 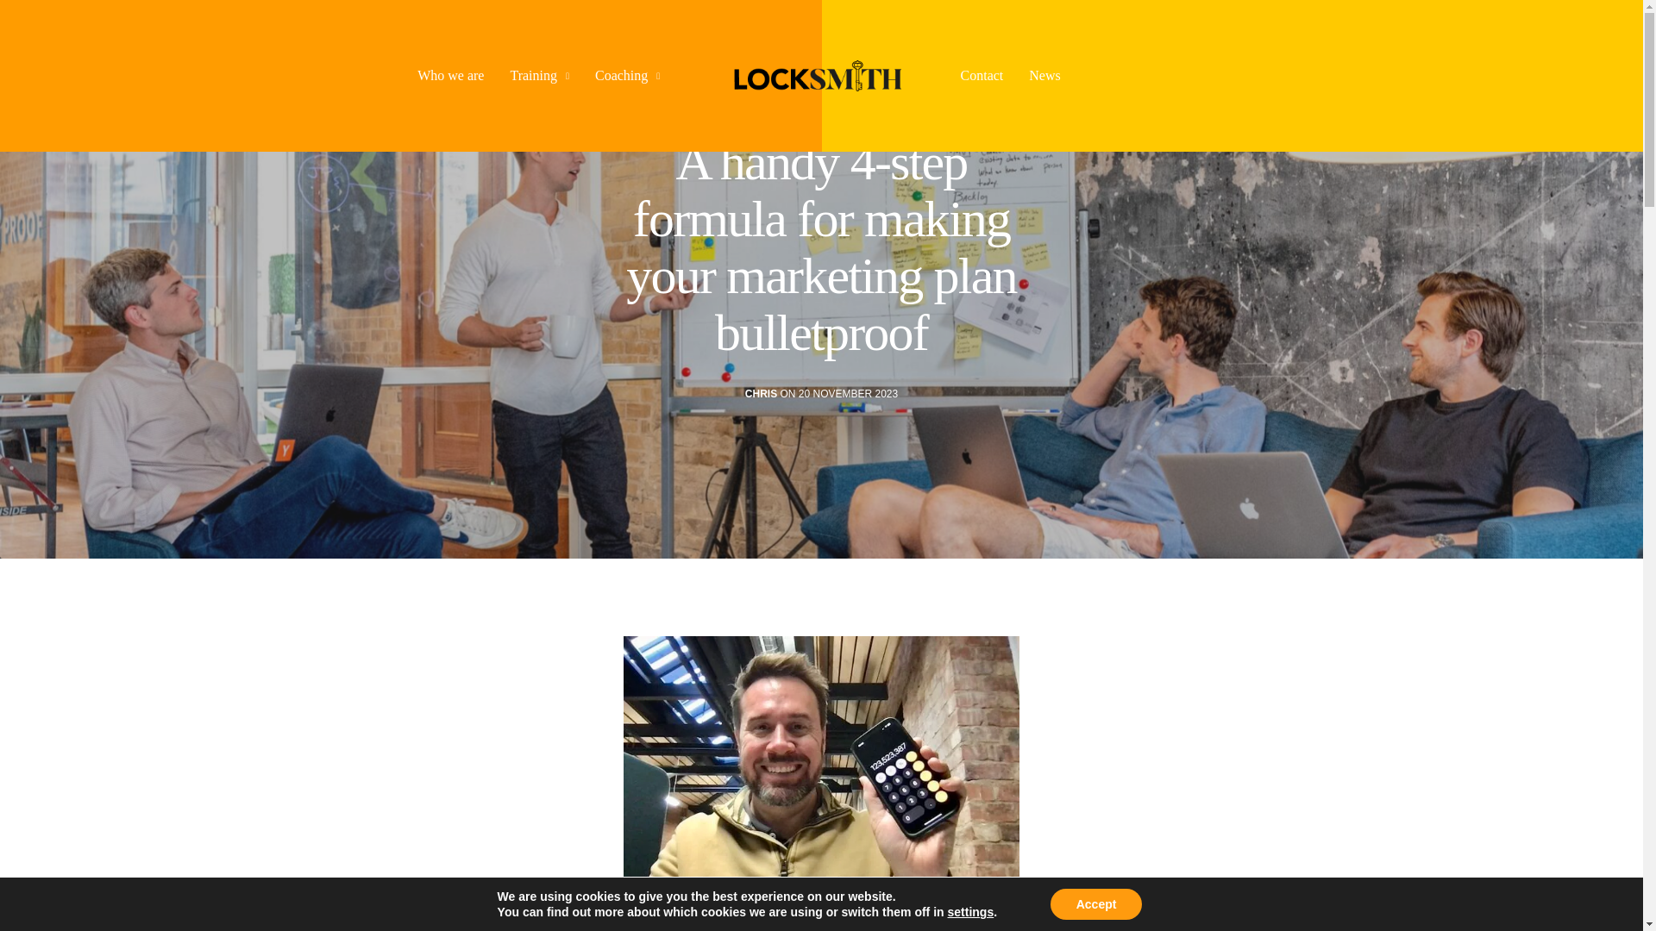 What do you see at coordinates (761, 394) in the screenshot?
I see `Posts by Chris` at bounding box center [761, 394].